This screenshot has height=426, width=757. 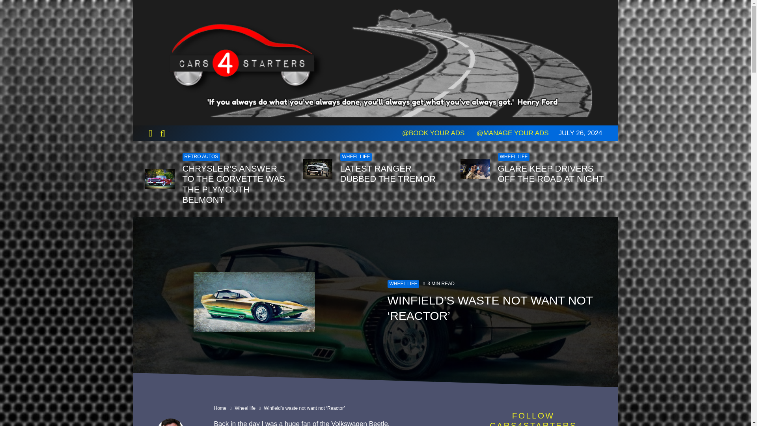 I want to click on RETRO AUTOS, so click(x=201, y=157).